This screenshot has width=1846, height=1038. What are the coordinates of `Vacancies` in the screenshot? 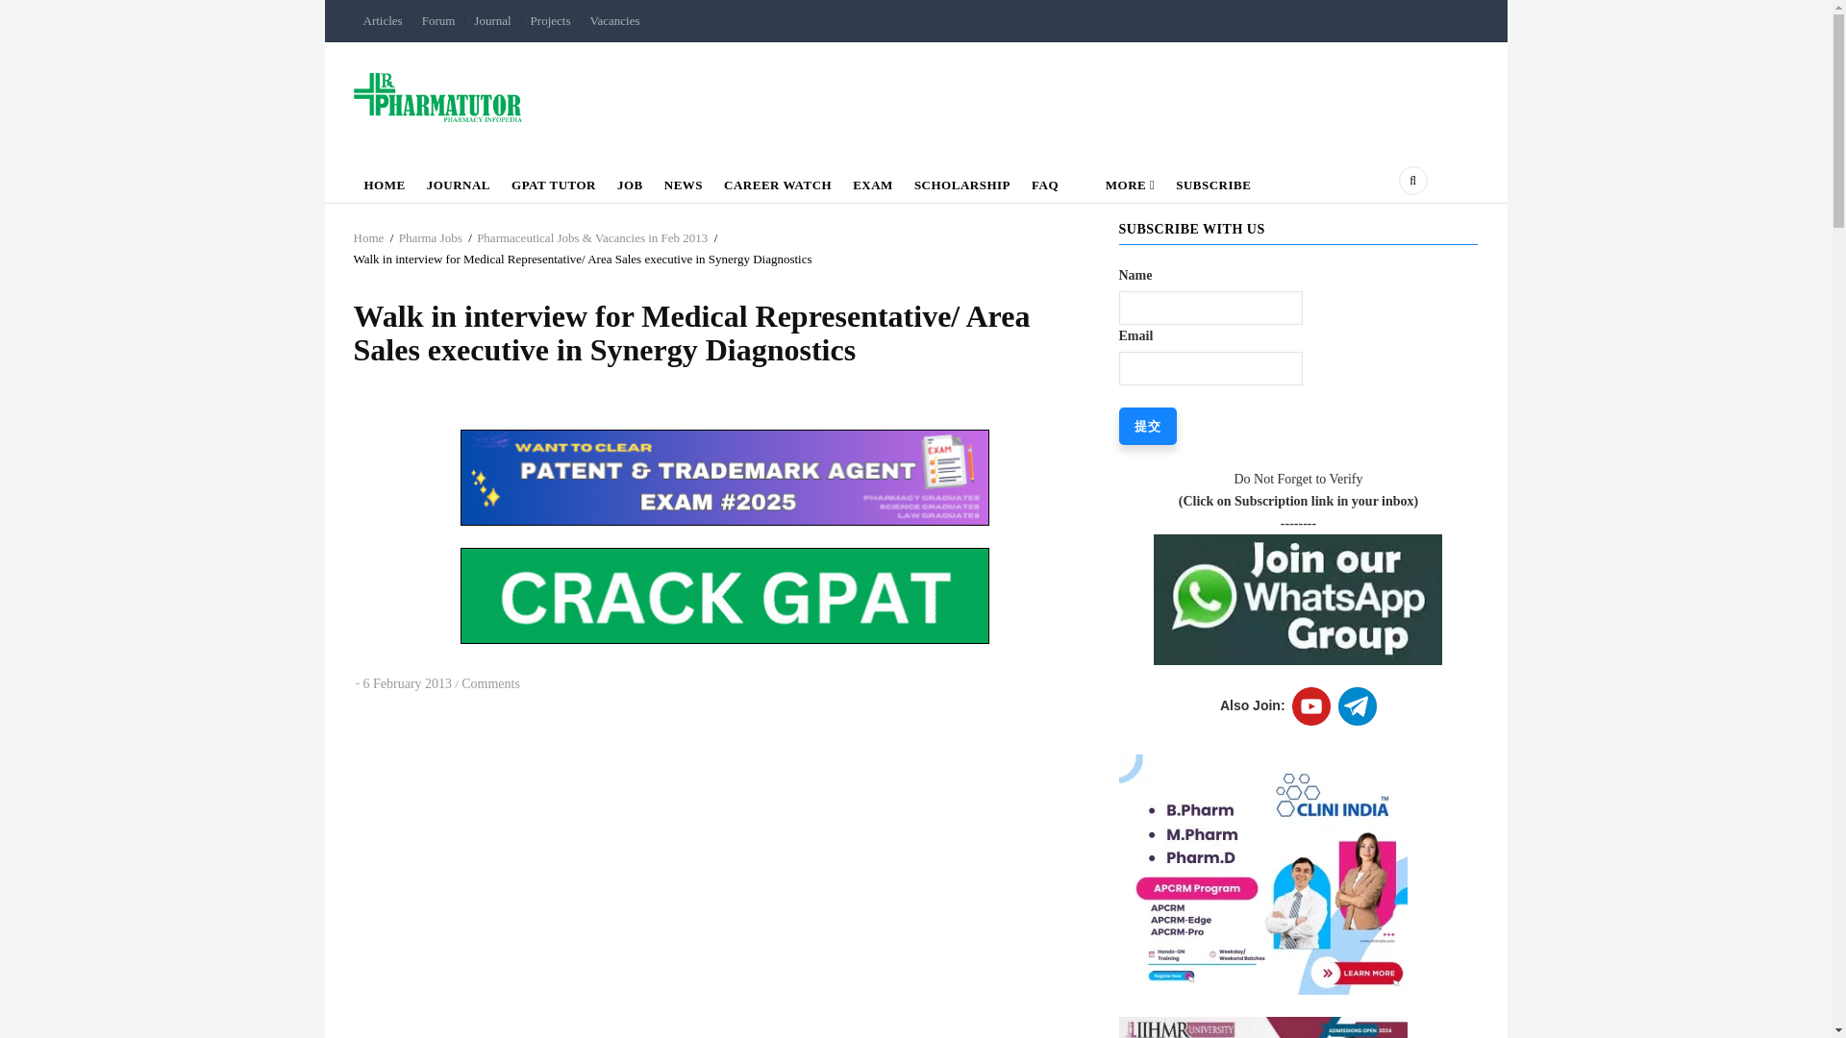 It's located at (615, 21).